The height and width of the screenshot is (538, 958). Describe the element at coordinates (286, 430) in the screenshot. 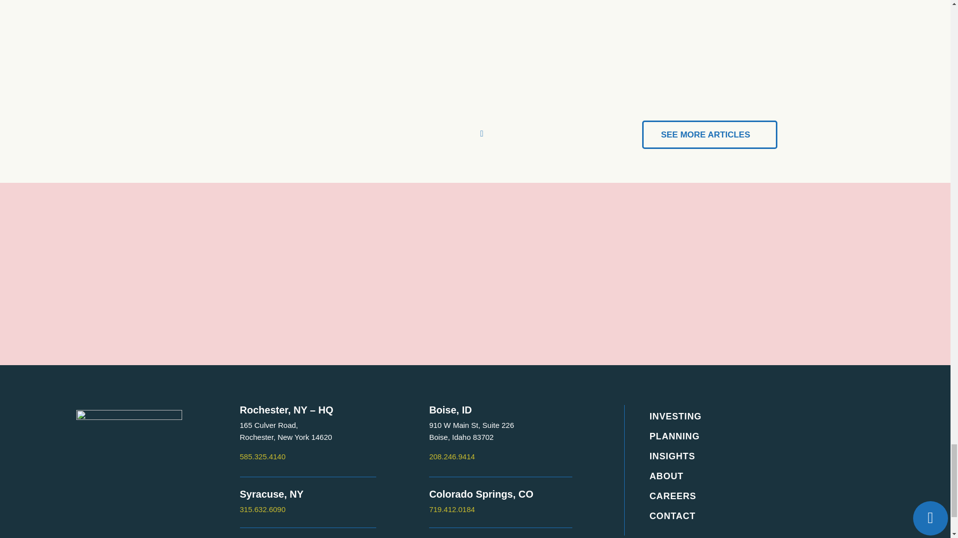

I see `208.246.9414` at that location.